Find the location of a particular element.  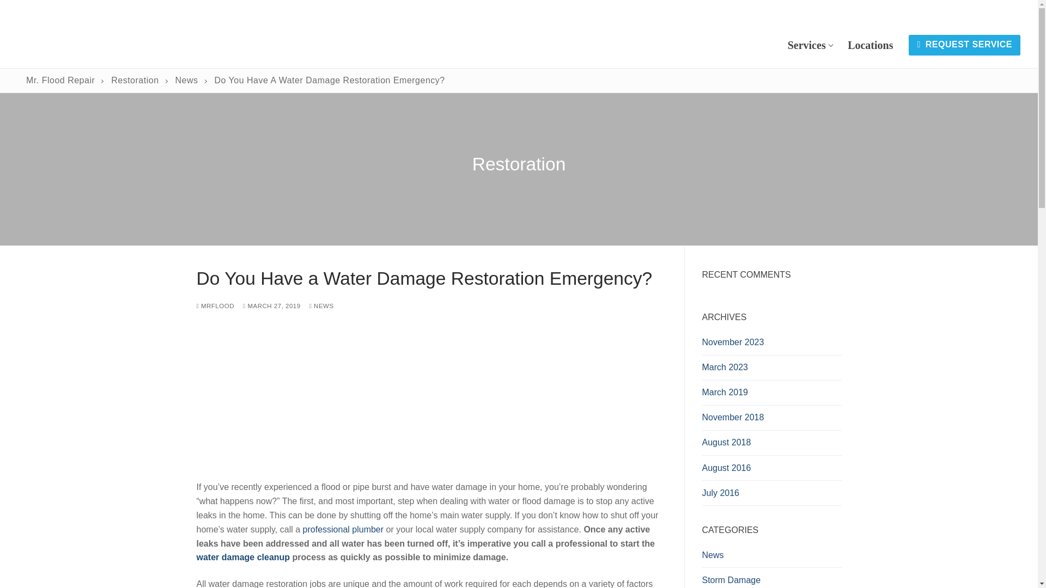

Restoration is located at coordinates (135, 80).